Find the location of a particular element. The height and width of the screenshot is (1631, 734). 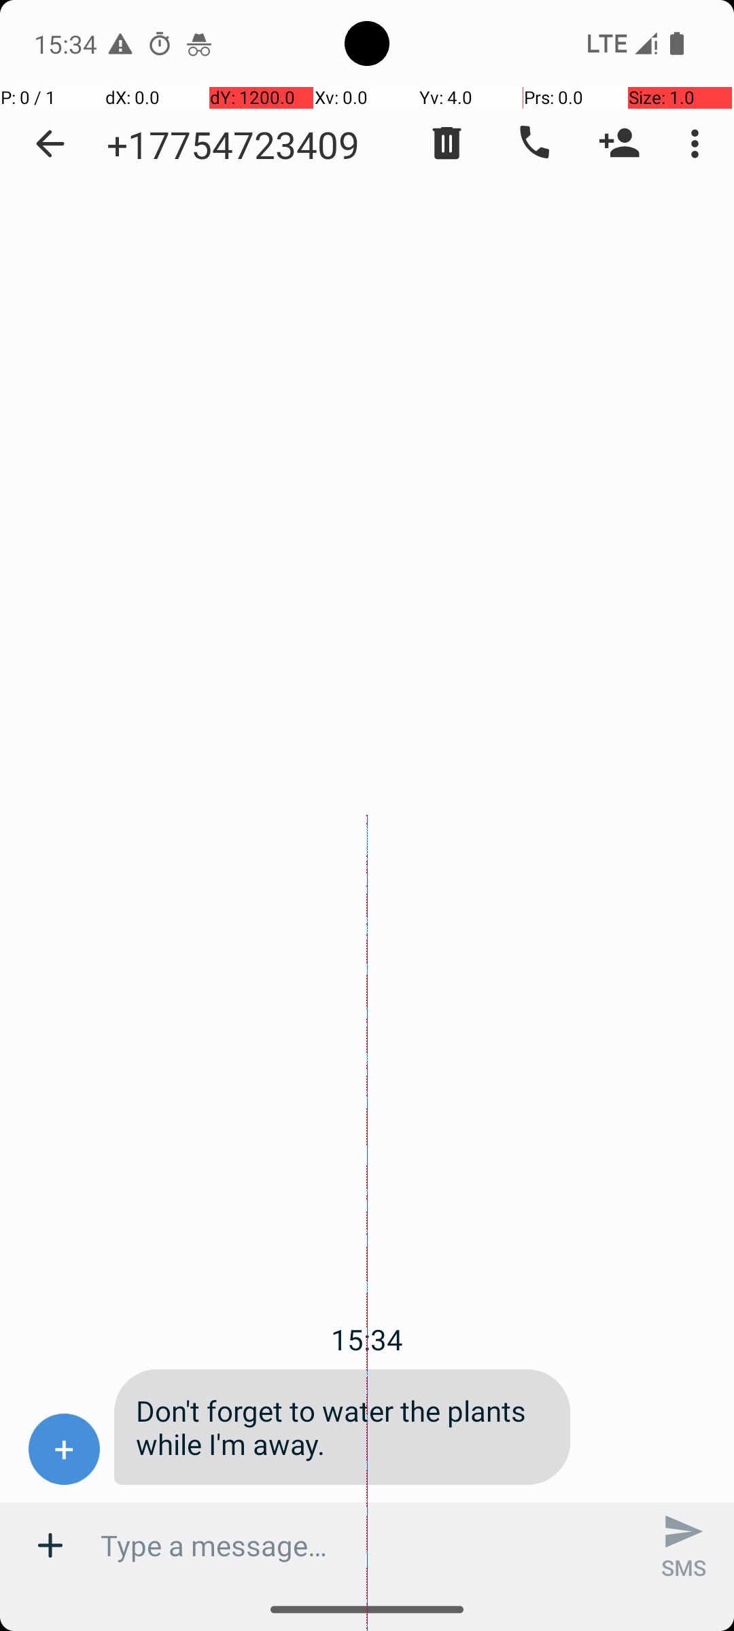

Type a message… is located at coordinates (367, 1545).